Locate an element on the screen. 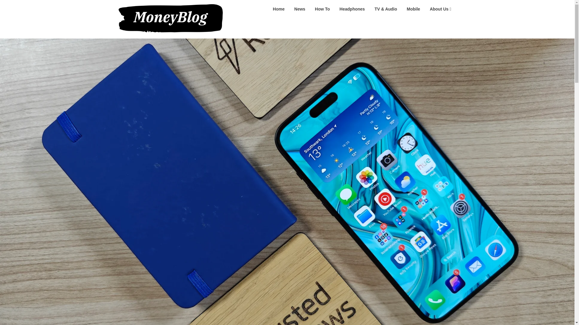  queenstown.my.id is located at coordinates (255, 8).